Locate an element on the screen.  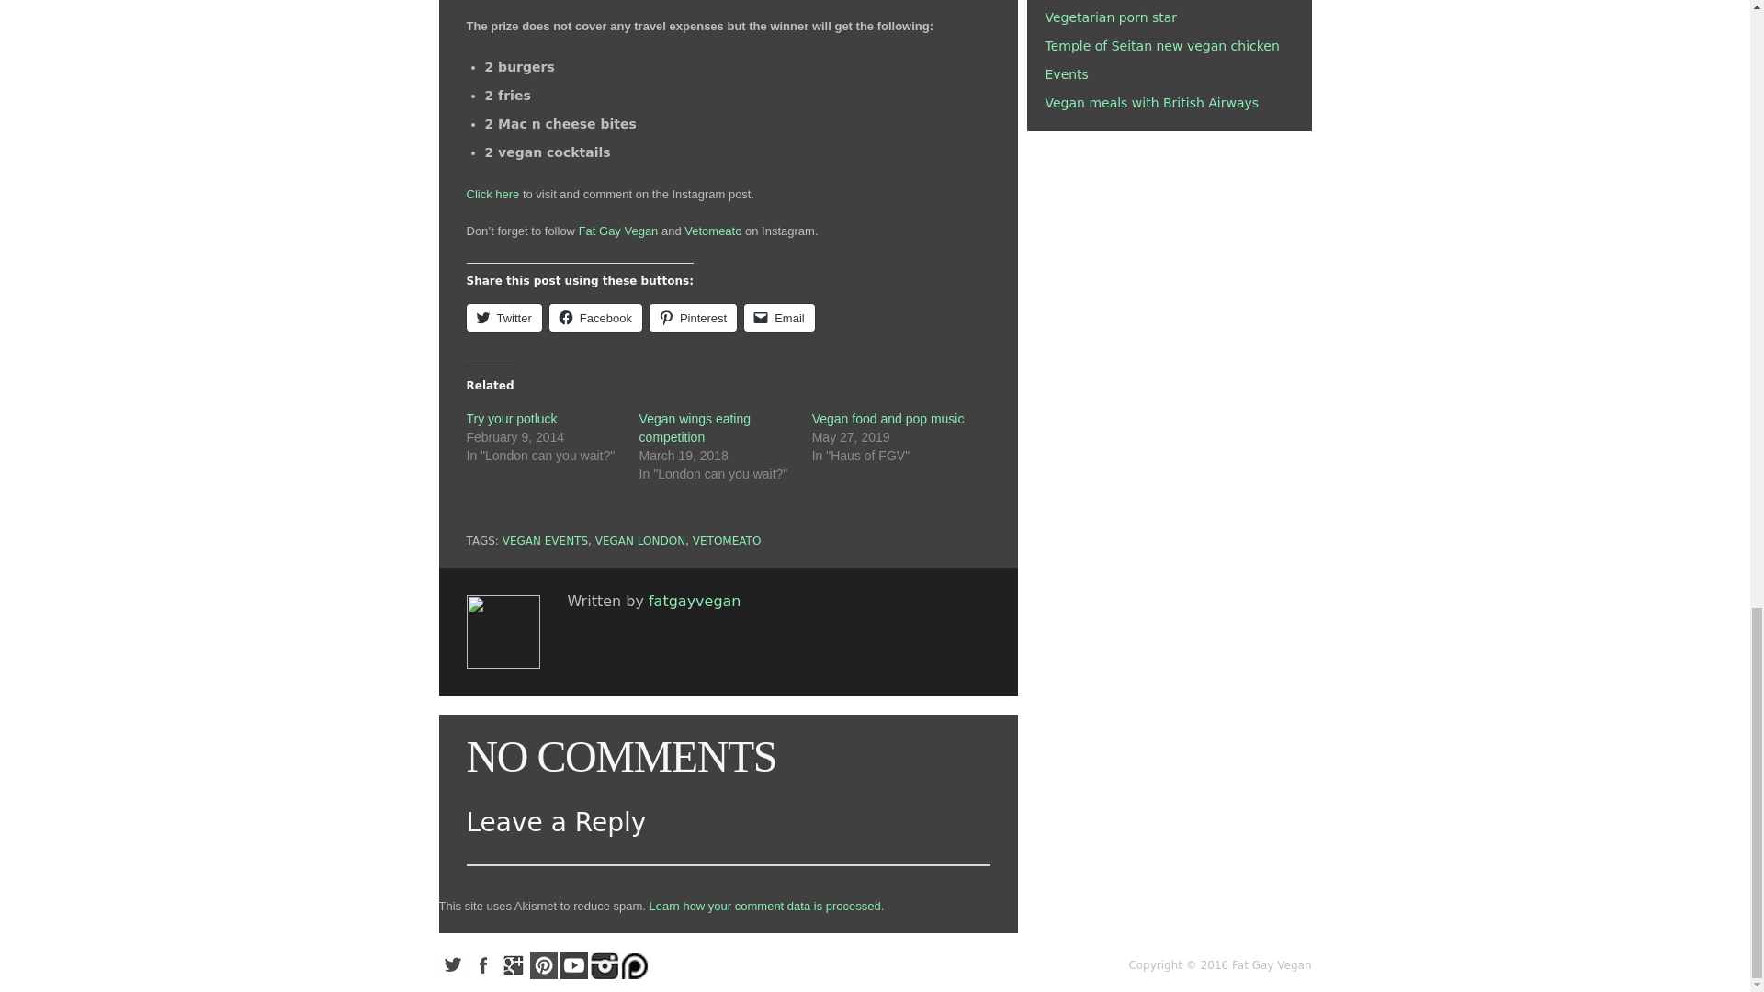
Fat Gay Vegan is located at coordinates (617, 231).